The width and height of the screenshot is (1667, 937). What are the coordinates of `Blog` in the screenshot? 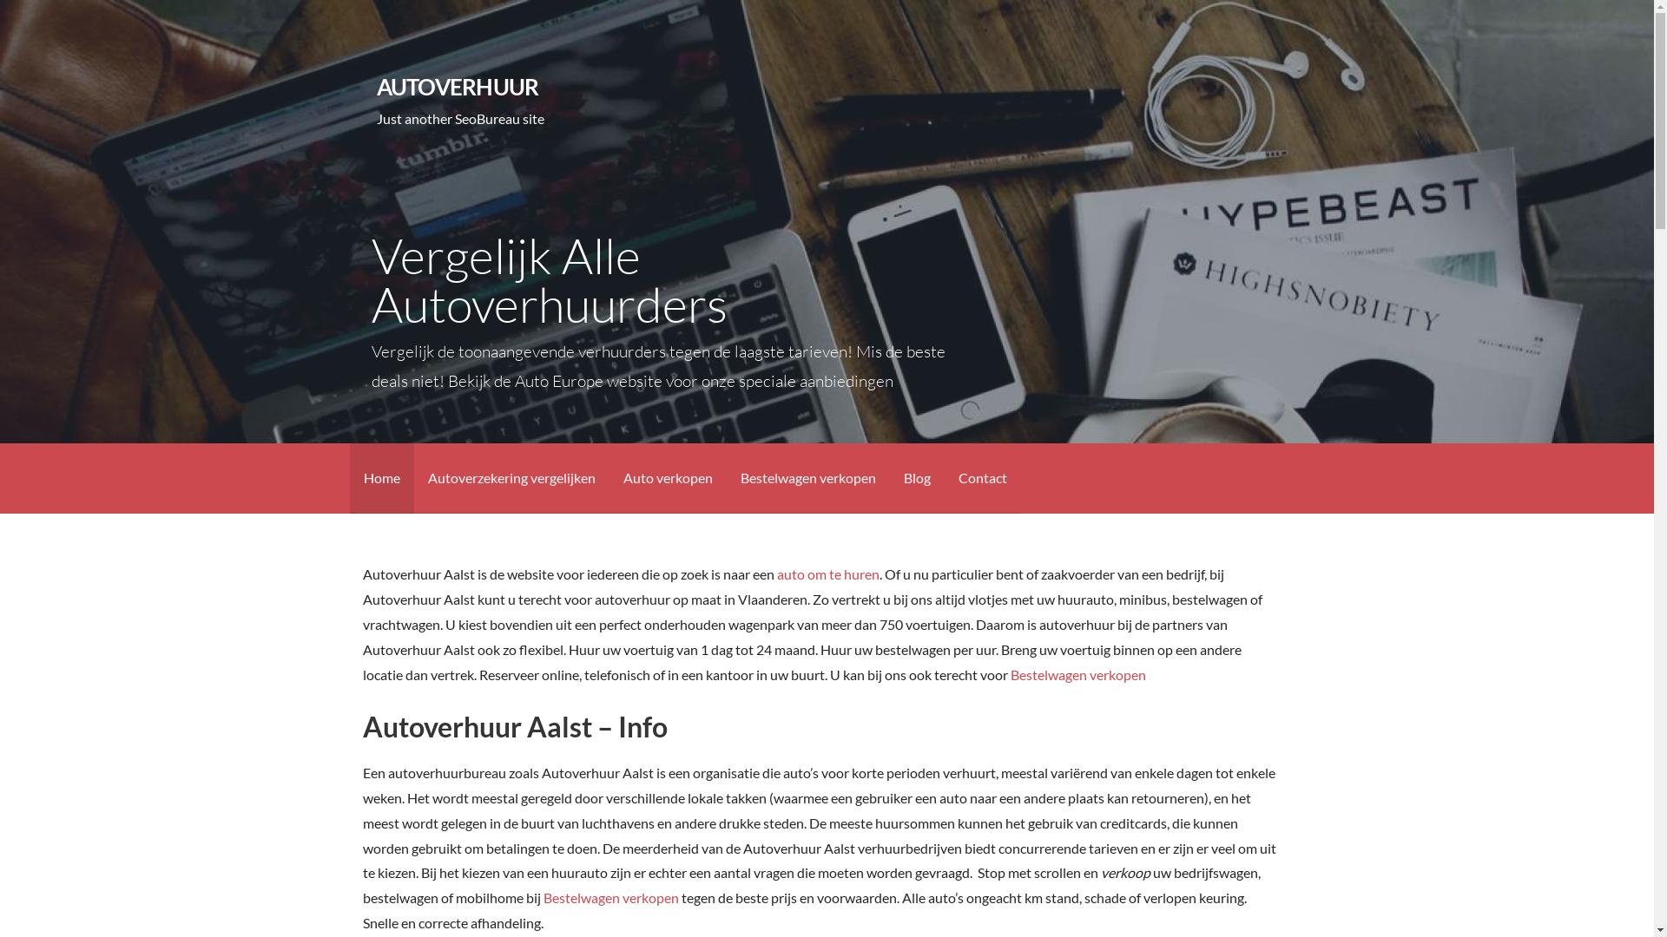 It's located at (917, 479).